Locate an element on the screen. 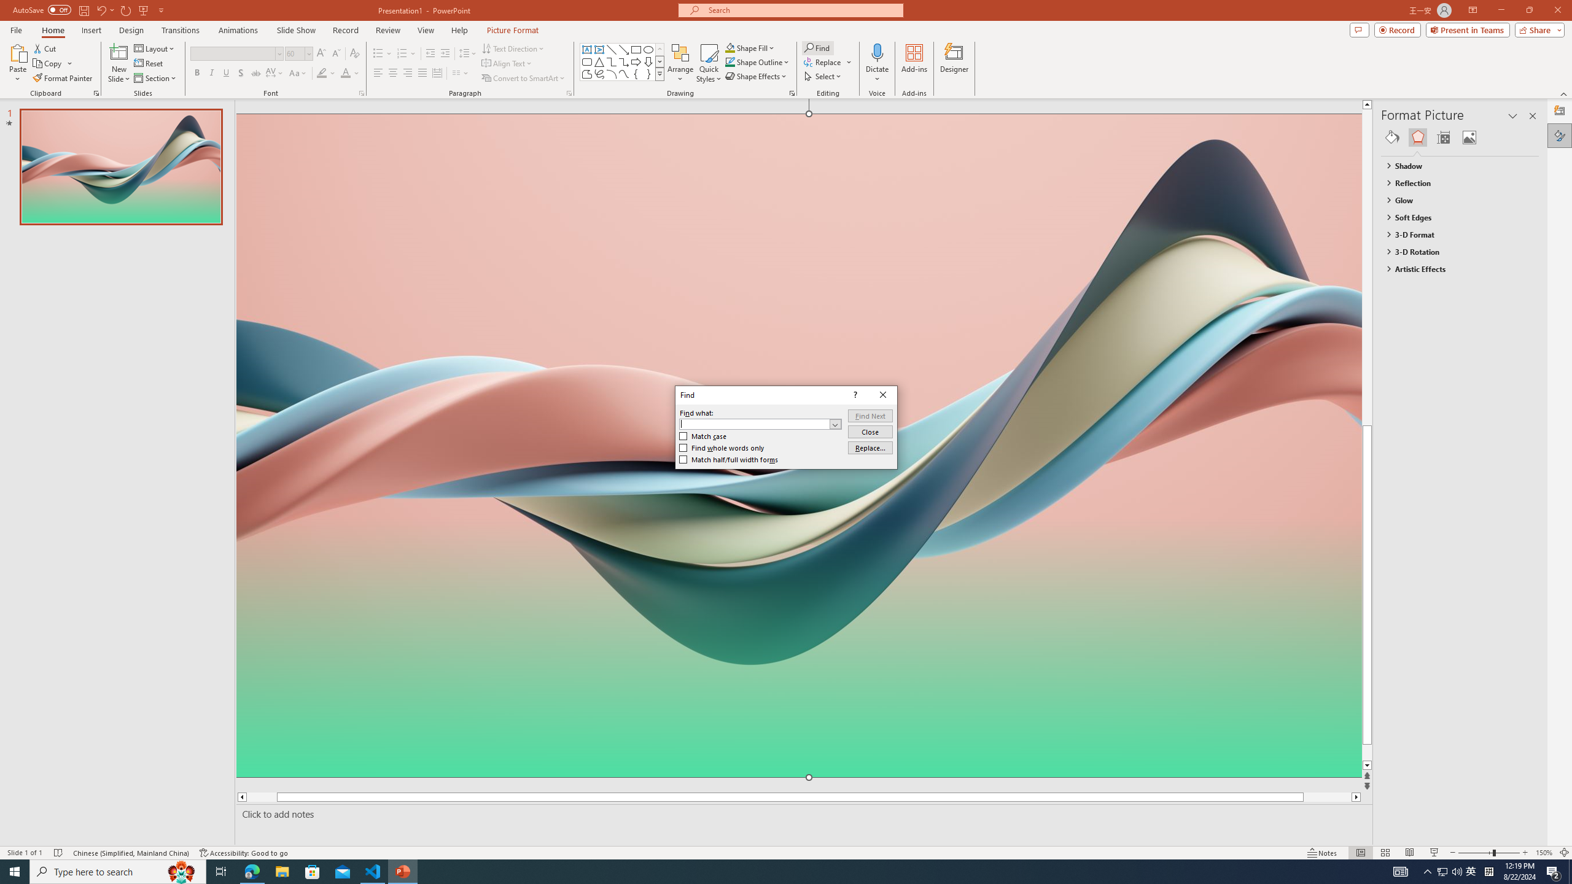 This screenshot has height=884, width=1572. Strikethrough is located at coordinates (256, 74).